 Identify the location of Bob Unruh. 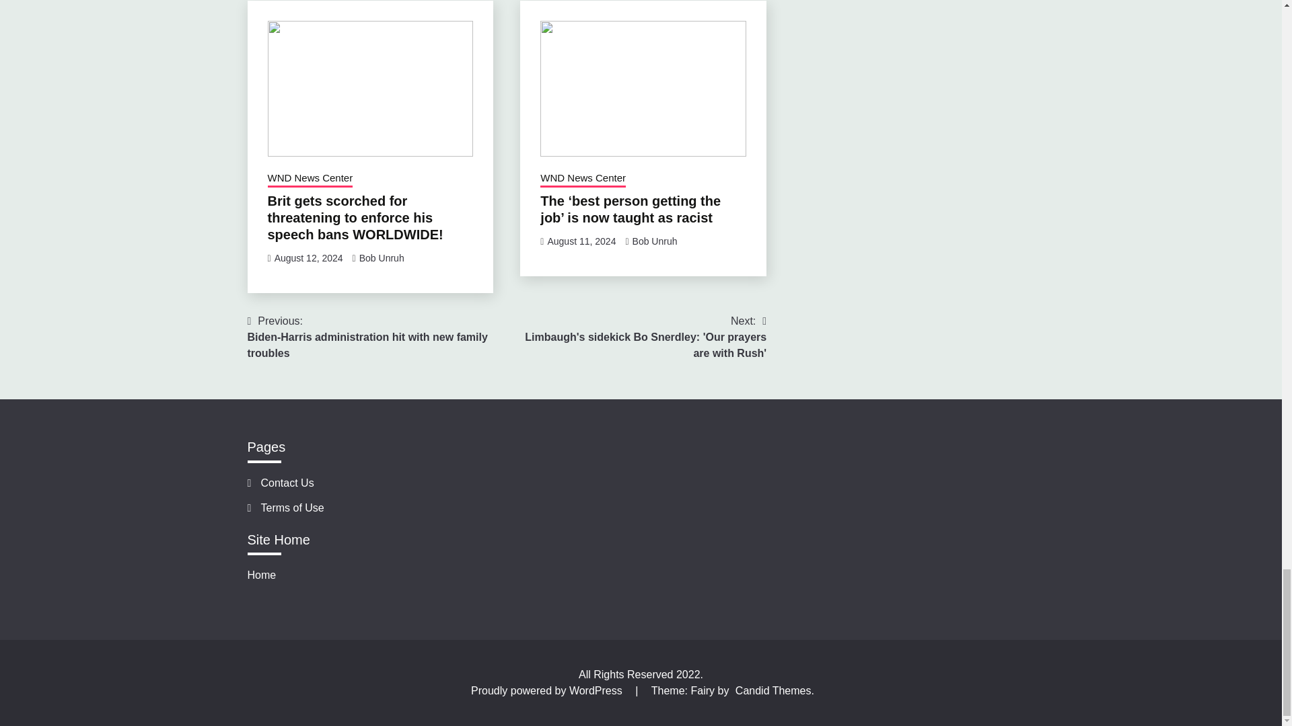
(381, 258).